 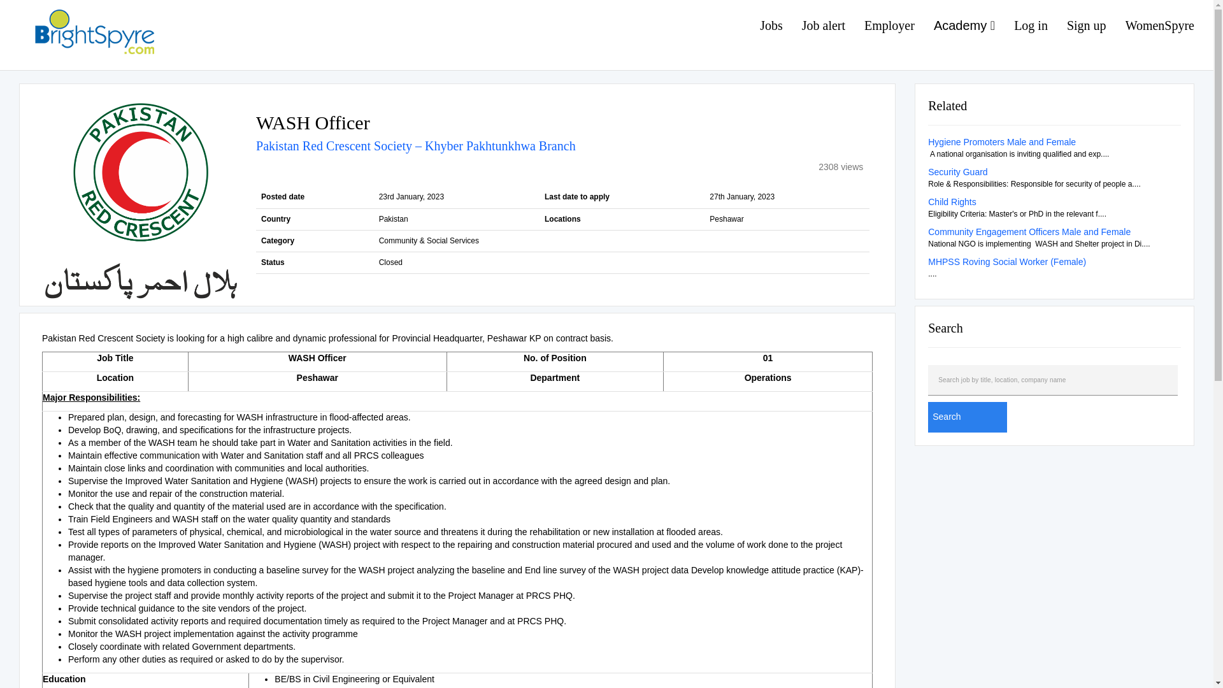 I want to click on Employer, so click(x=889, y=25).